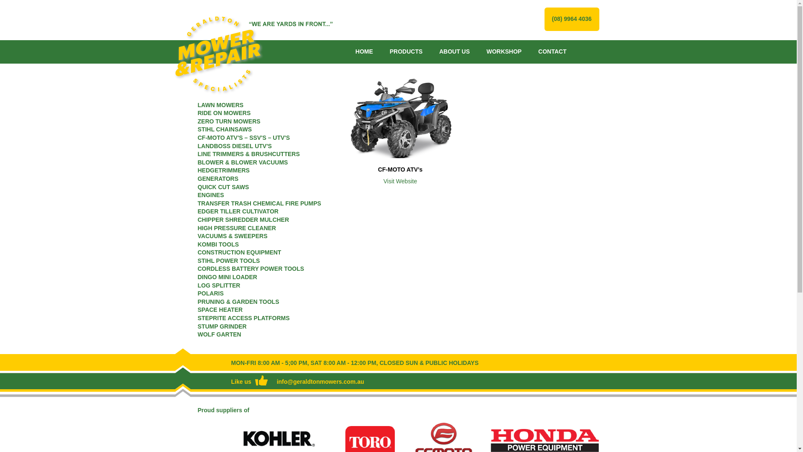 This screenshot has height=452, width=803. What do you see at coordinates (454, 51) in the screenshot?
I see `ABOUT US` at bounding box center [454, 51].